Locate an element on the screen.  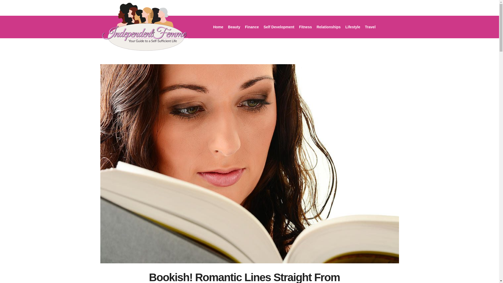
Beauty is located at coordinates (234, 27).